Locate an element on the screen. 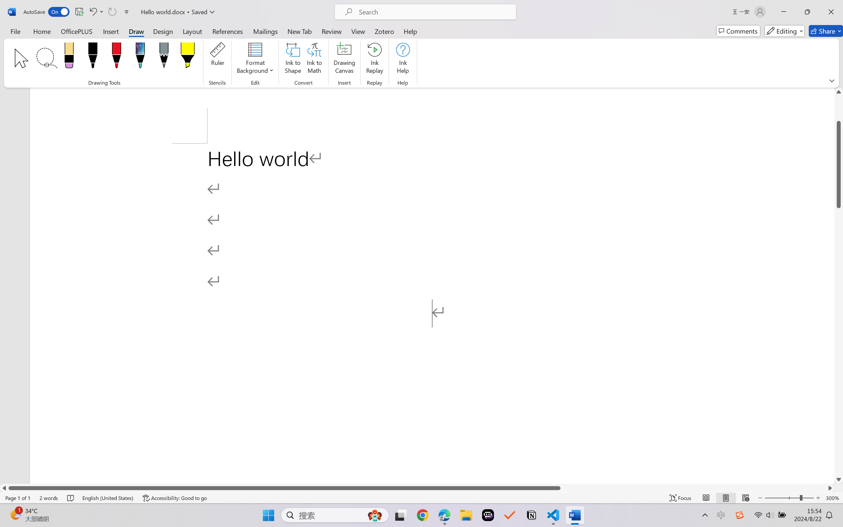  New Tab is located at coordinates (300, 31).